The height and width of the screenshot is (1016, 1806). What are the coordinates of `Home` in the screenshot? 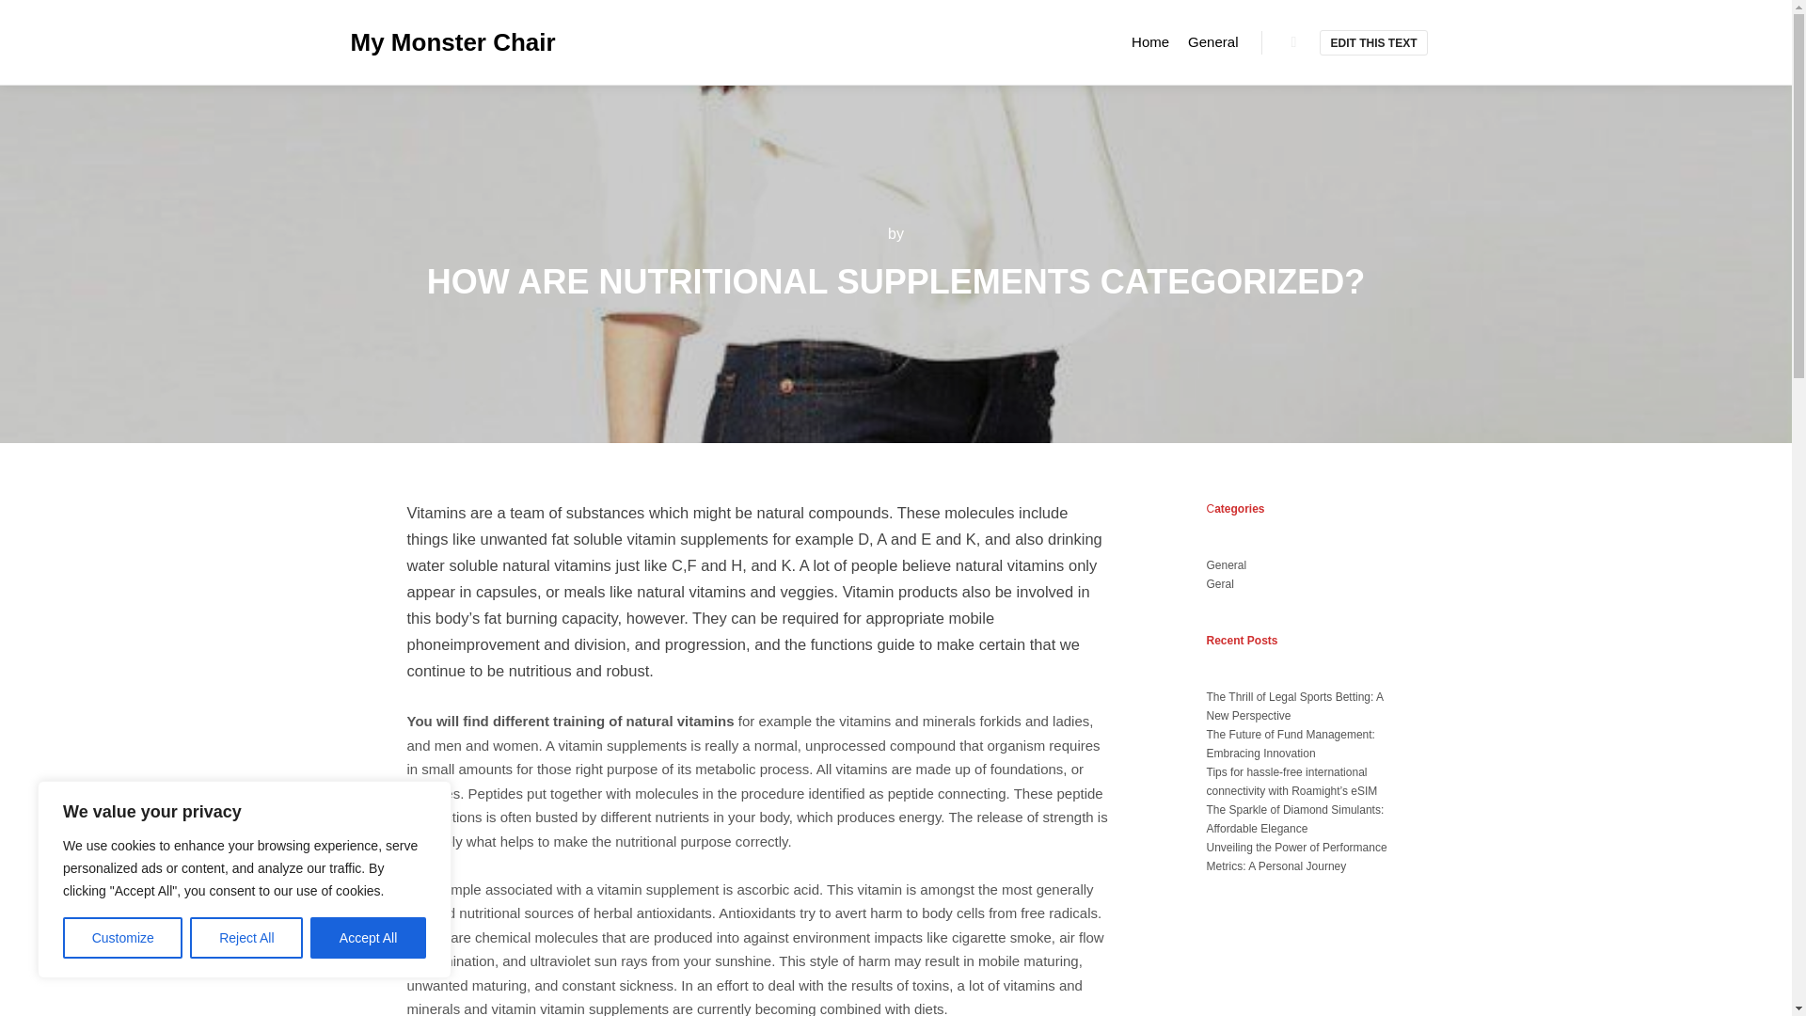 It's located at (1149, 41).